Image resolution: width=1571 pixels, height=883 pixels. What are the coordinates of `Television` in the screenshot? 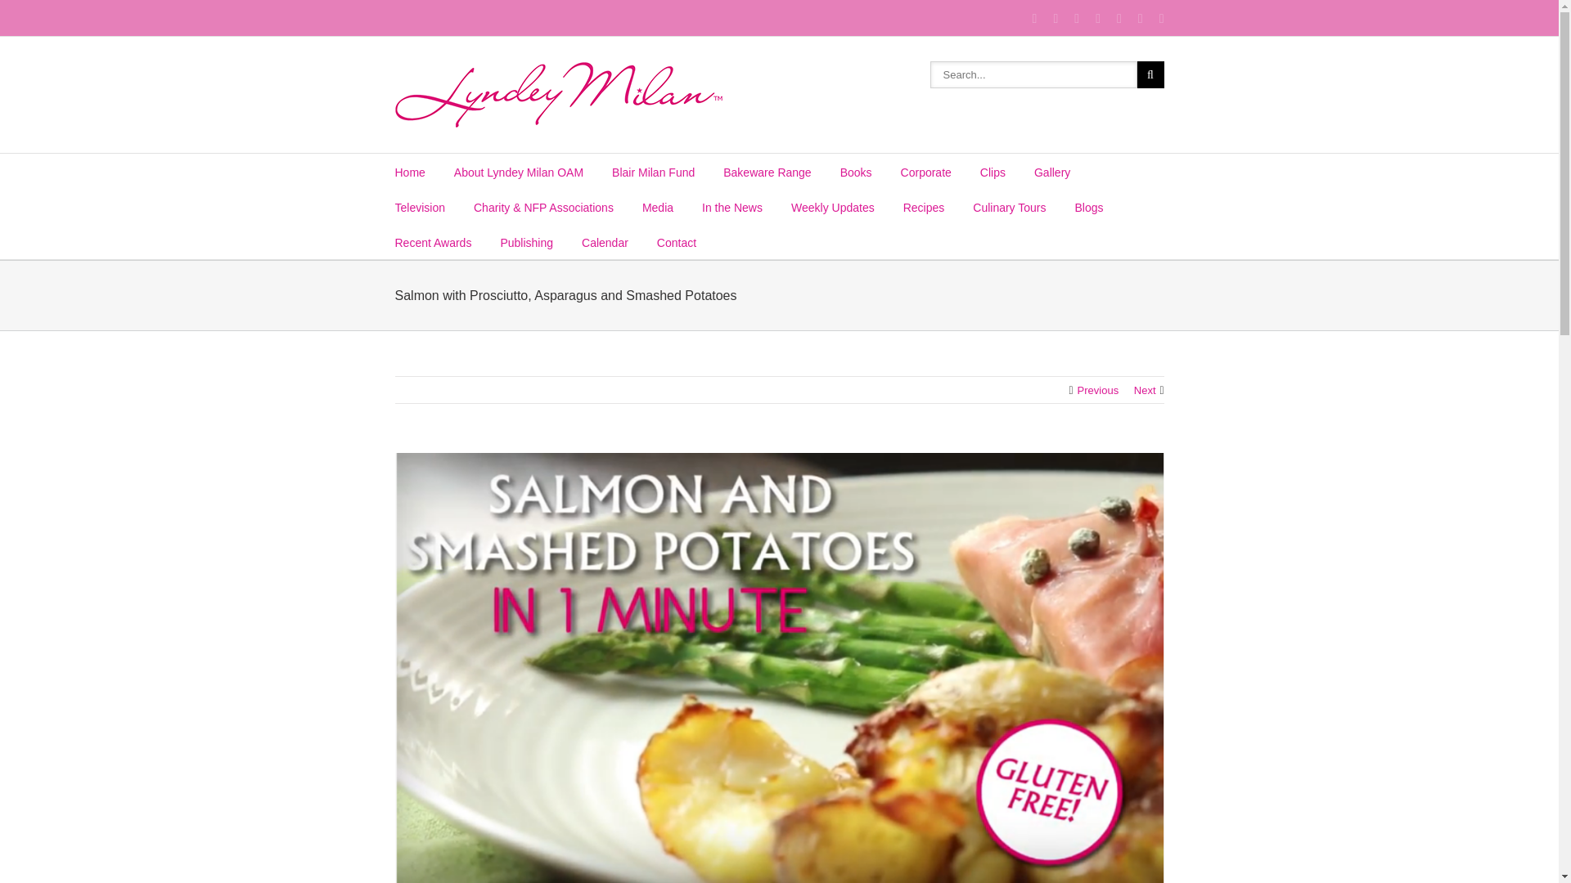 It's located at (419, 206).